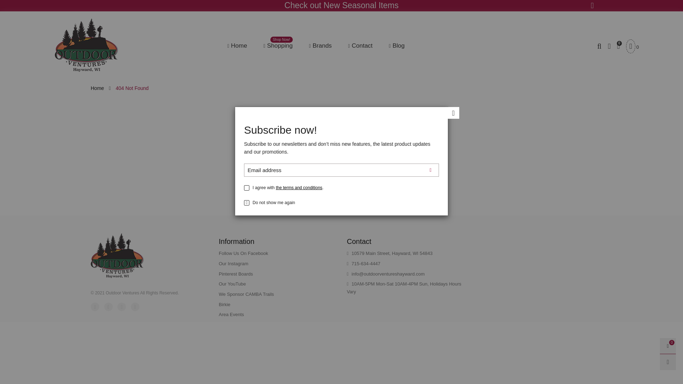 This screenshot has height=384, width=683. I want to click on Outdoor Ventures, so click(86, 45).